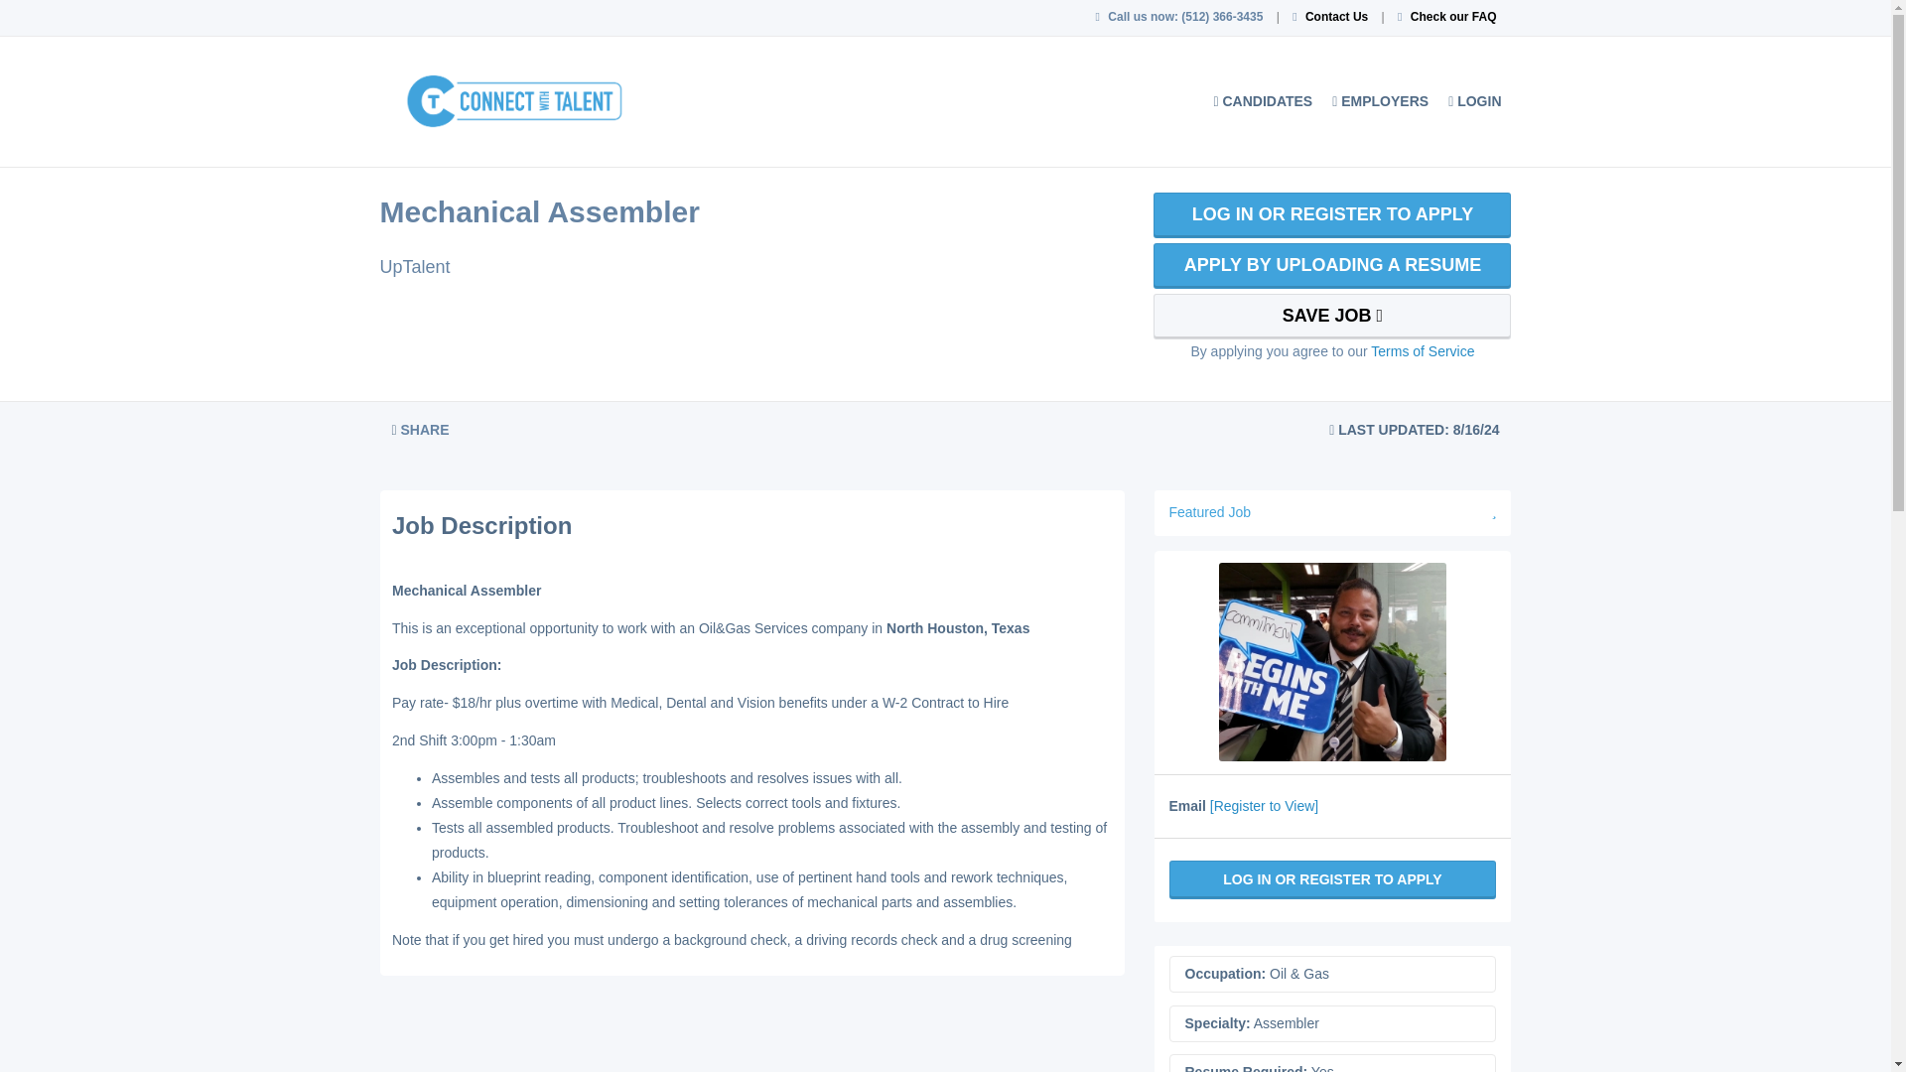  Describe the element at coordinates (1422, 350) in the screenshot. I see `Terms of Service` at that location.